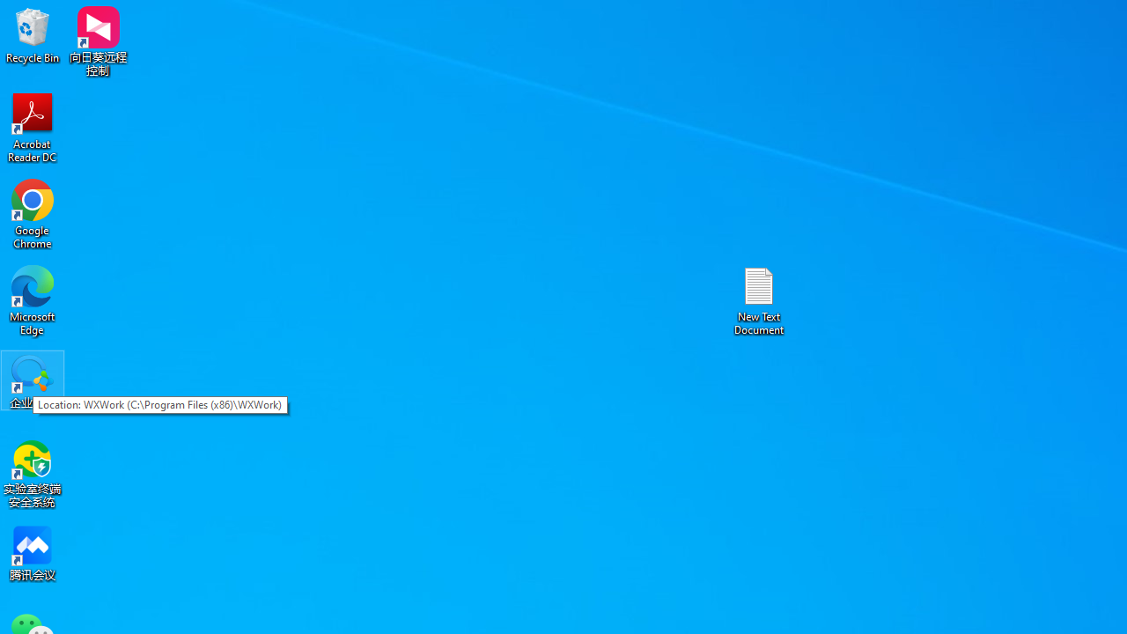 Image resolution: width=1127 pixels, height=634 pixels. I want to click on Recycle Bin, so click(33, 35).